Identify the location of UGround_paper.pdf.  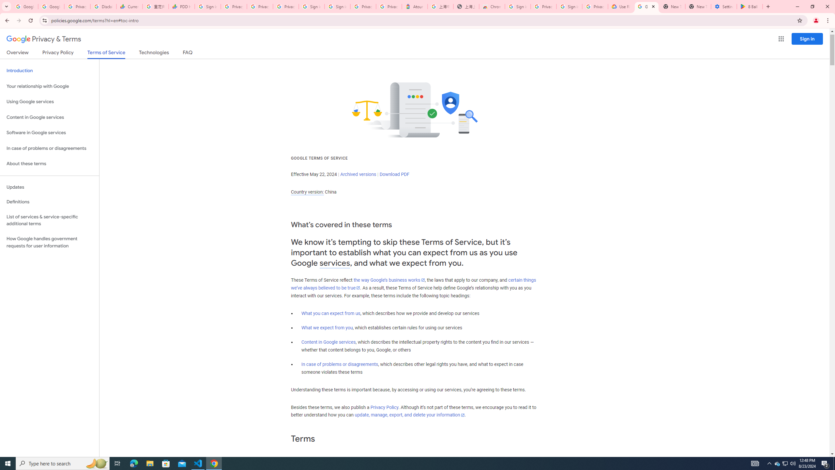
(393, 15).